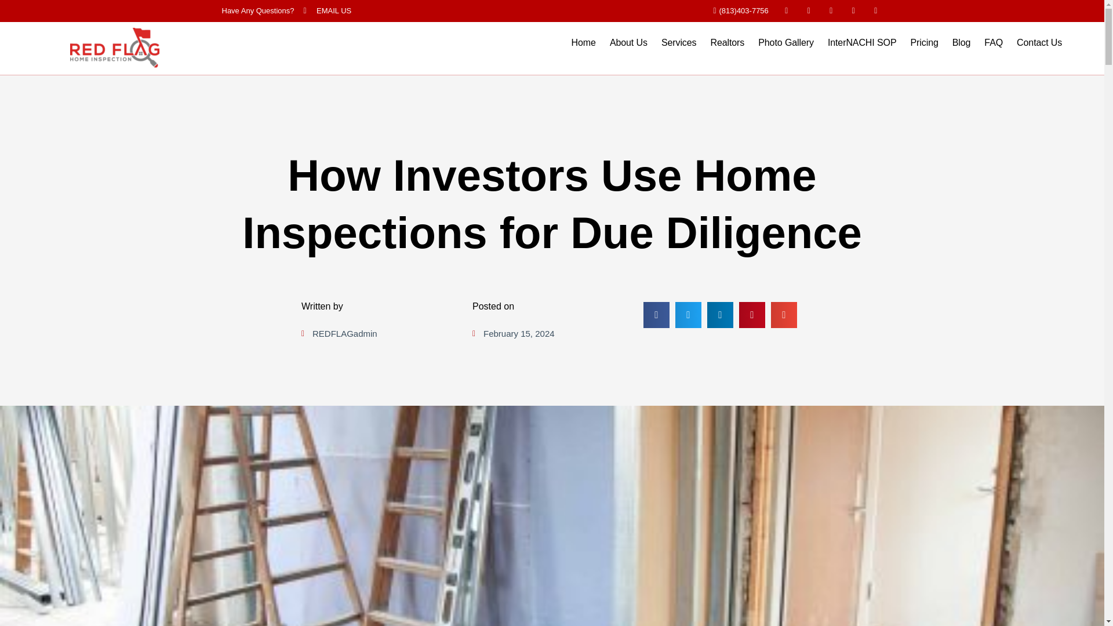 The width and height of the screenshot is (1113, 626). Describe the element at coordinates (924, 43) in the screenshot. I see `Pricing` at that location.